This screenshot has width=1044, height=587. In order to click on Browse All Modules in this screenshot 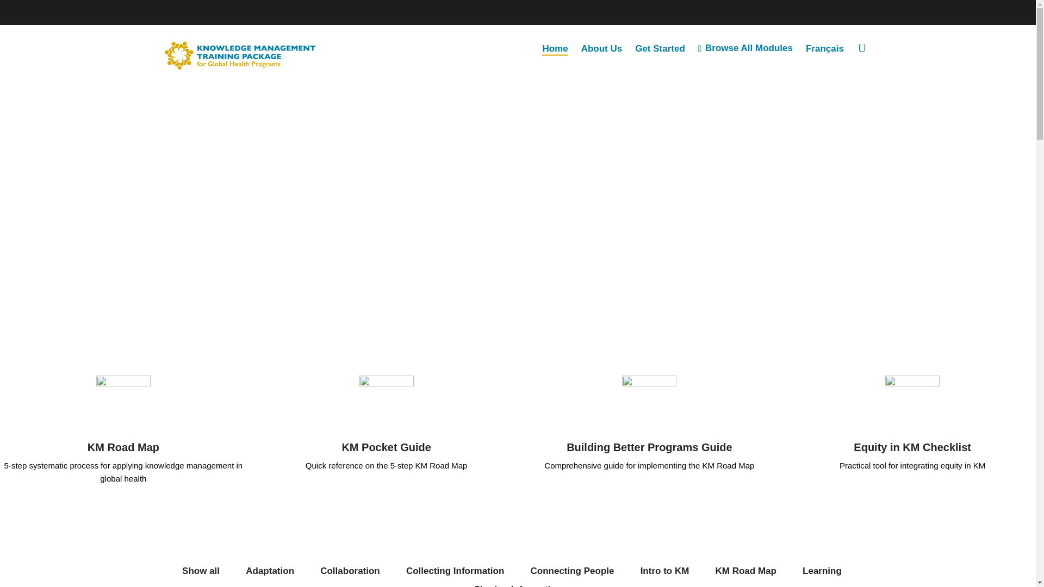, I will do `click(749, 48)`.